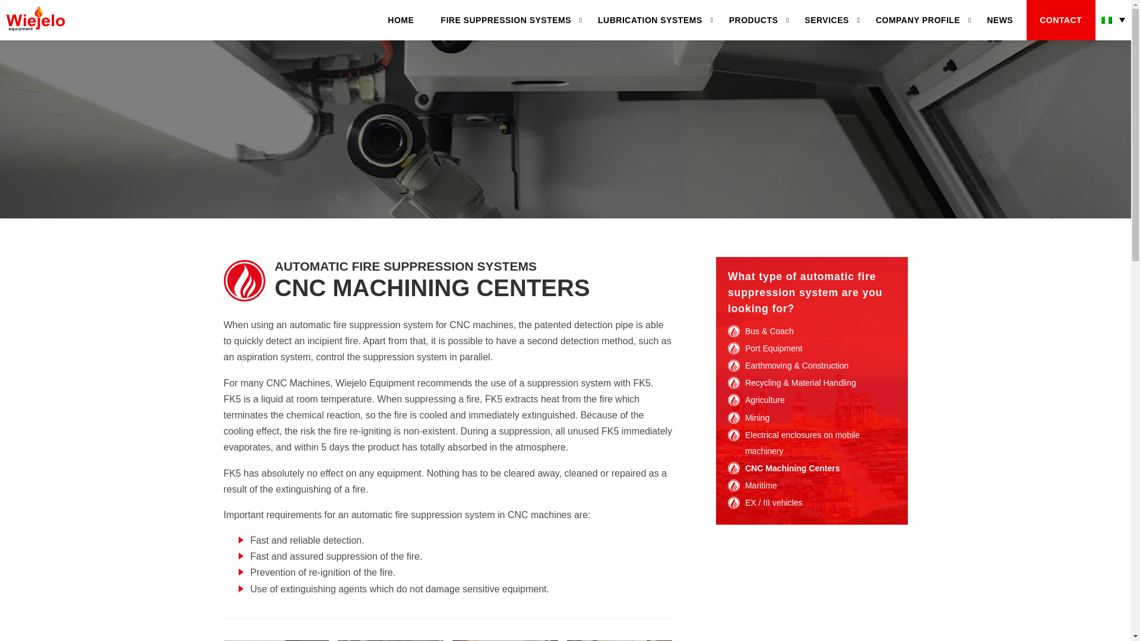  Describe the element at coordinates (826, 20) in the screenshot. I see `SERVICES` at that location.